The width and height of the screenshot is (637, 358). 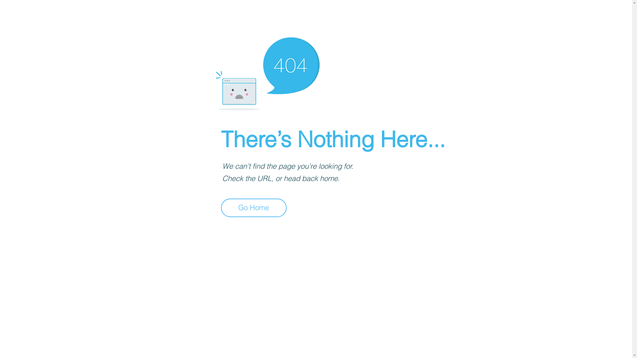 What do you see at coordinates (267, 72) in the screenshot?
I see `404-icon_2.png` at bounding box center [267, 72].